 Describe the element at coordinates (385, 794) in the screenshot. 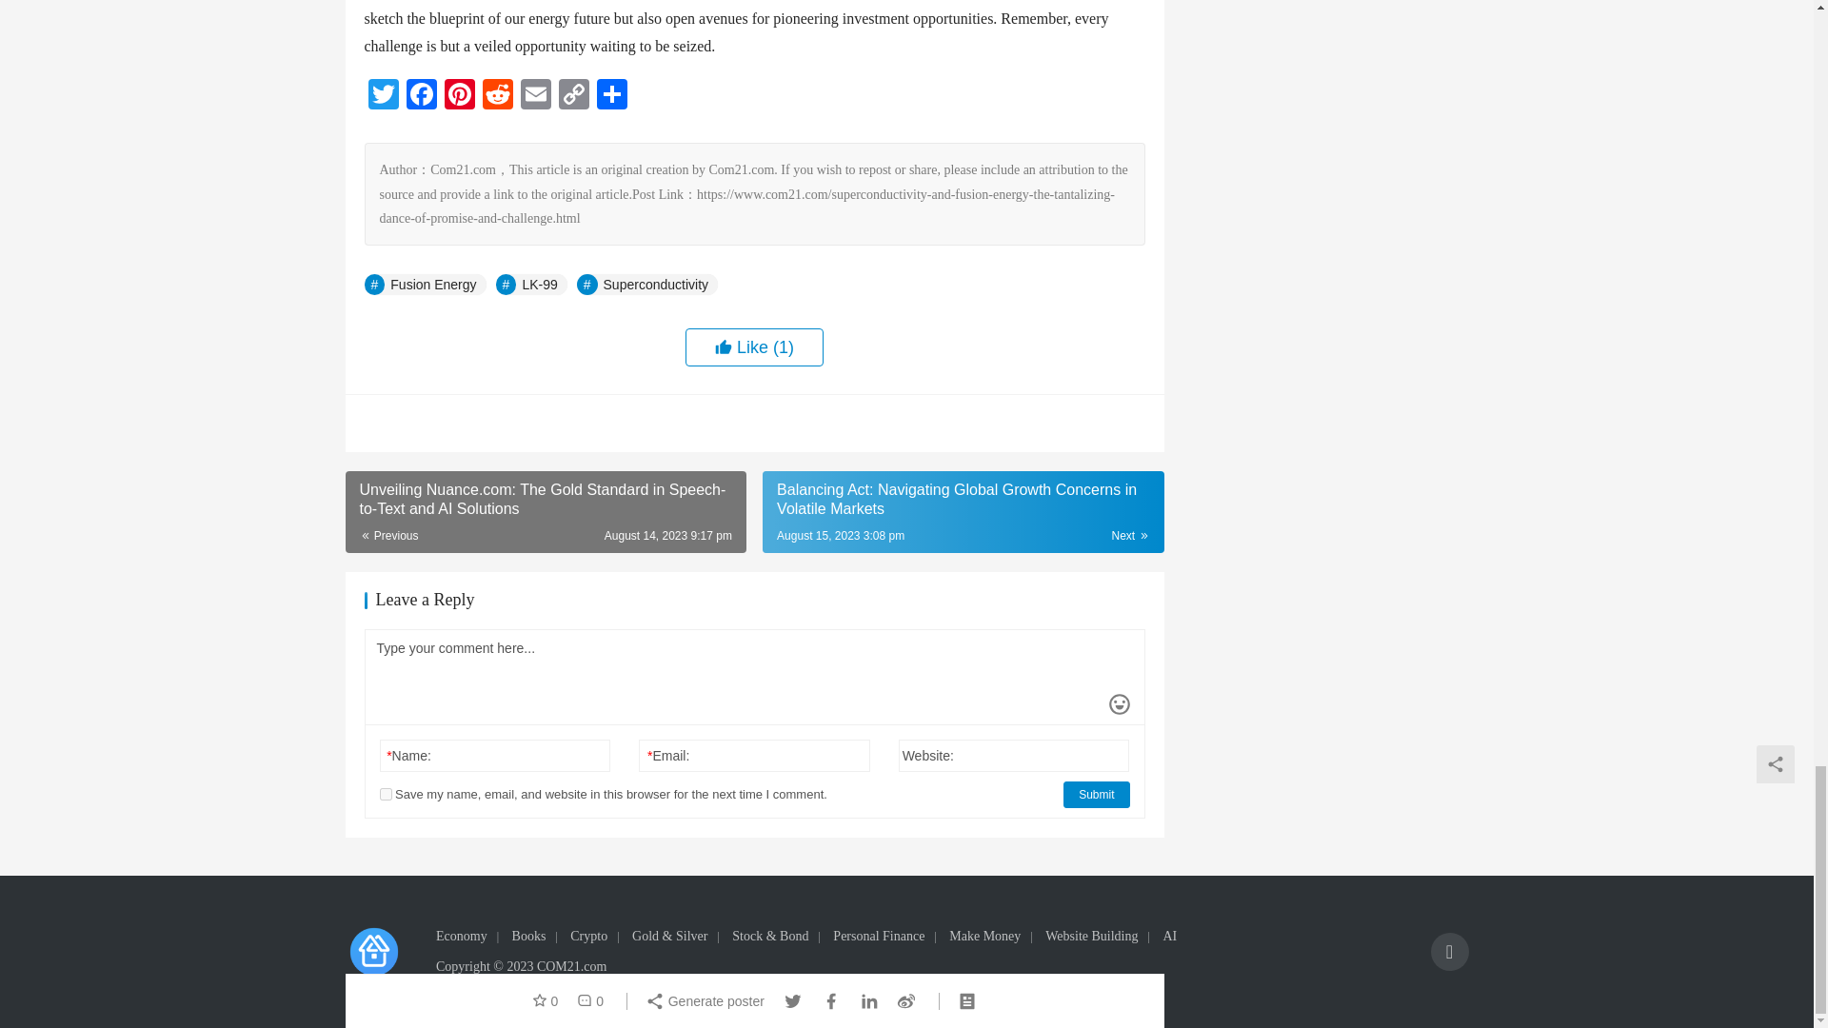

I see `yes` at that location.